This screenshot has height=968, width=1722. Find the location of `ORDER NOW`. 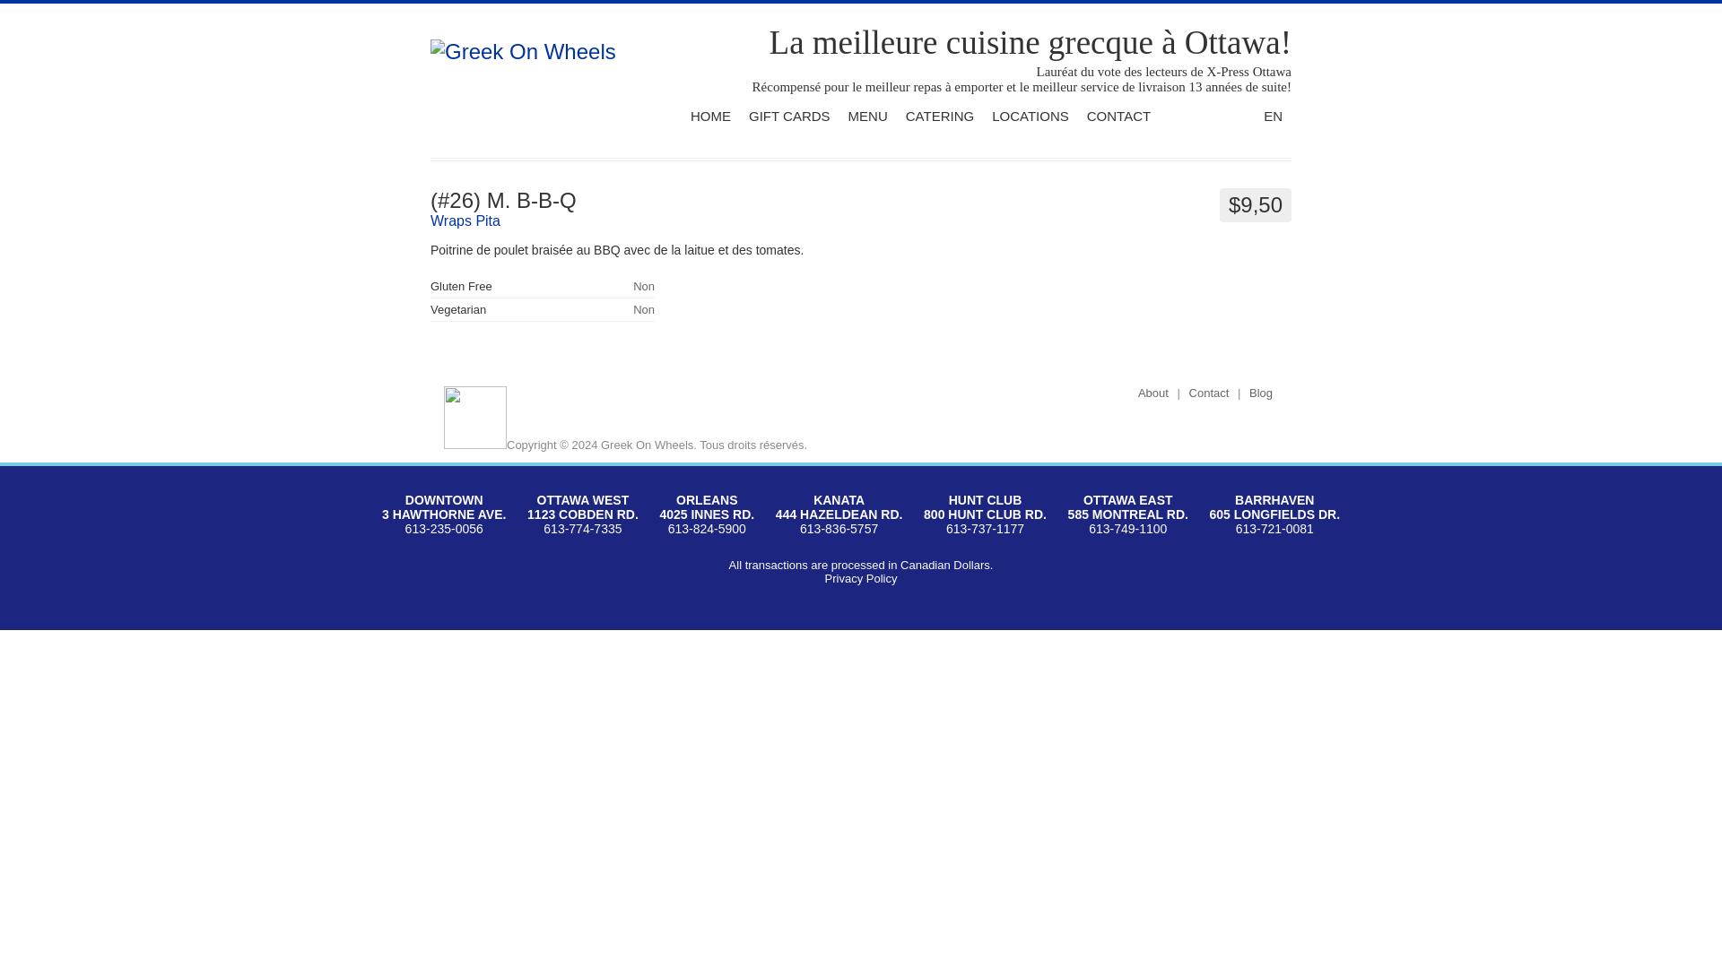

ORDER NOW is located at coordinates (1210, 119).